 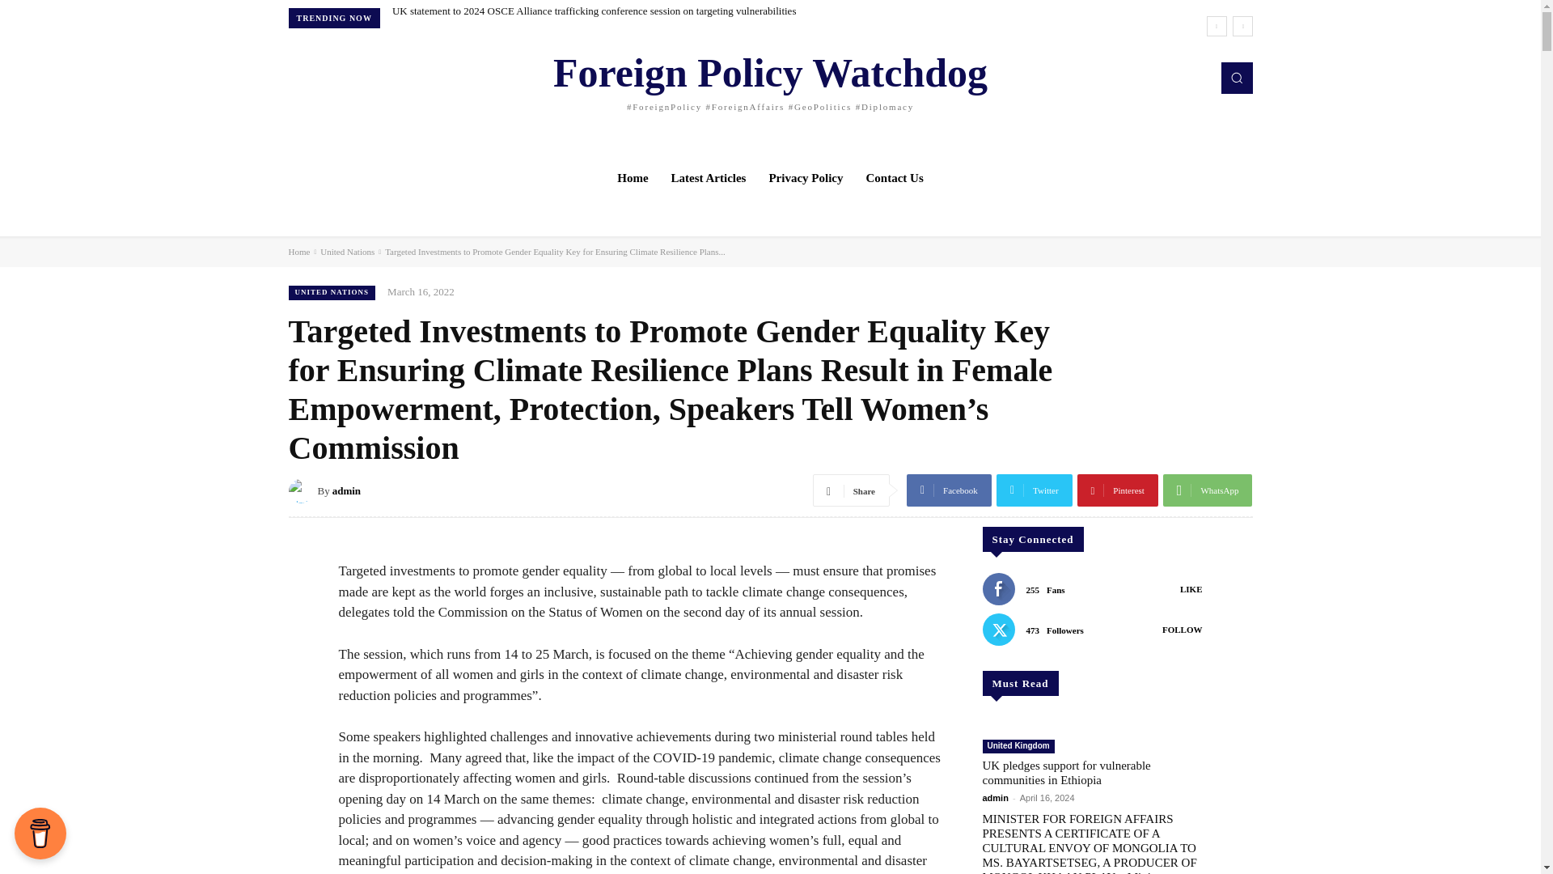 What do you see at coordinates (632, 178) in the screenshot?
I see `Home` at bounding box center [632, 178].